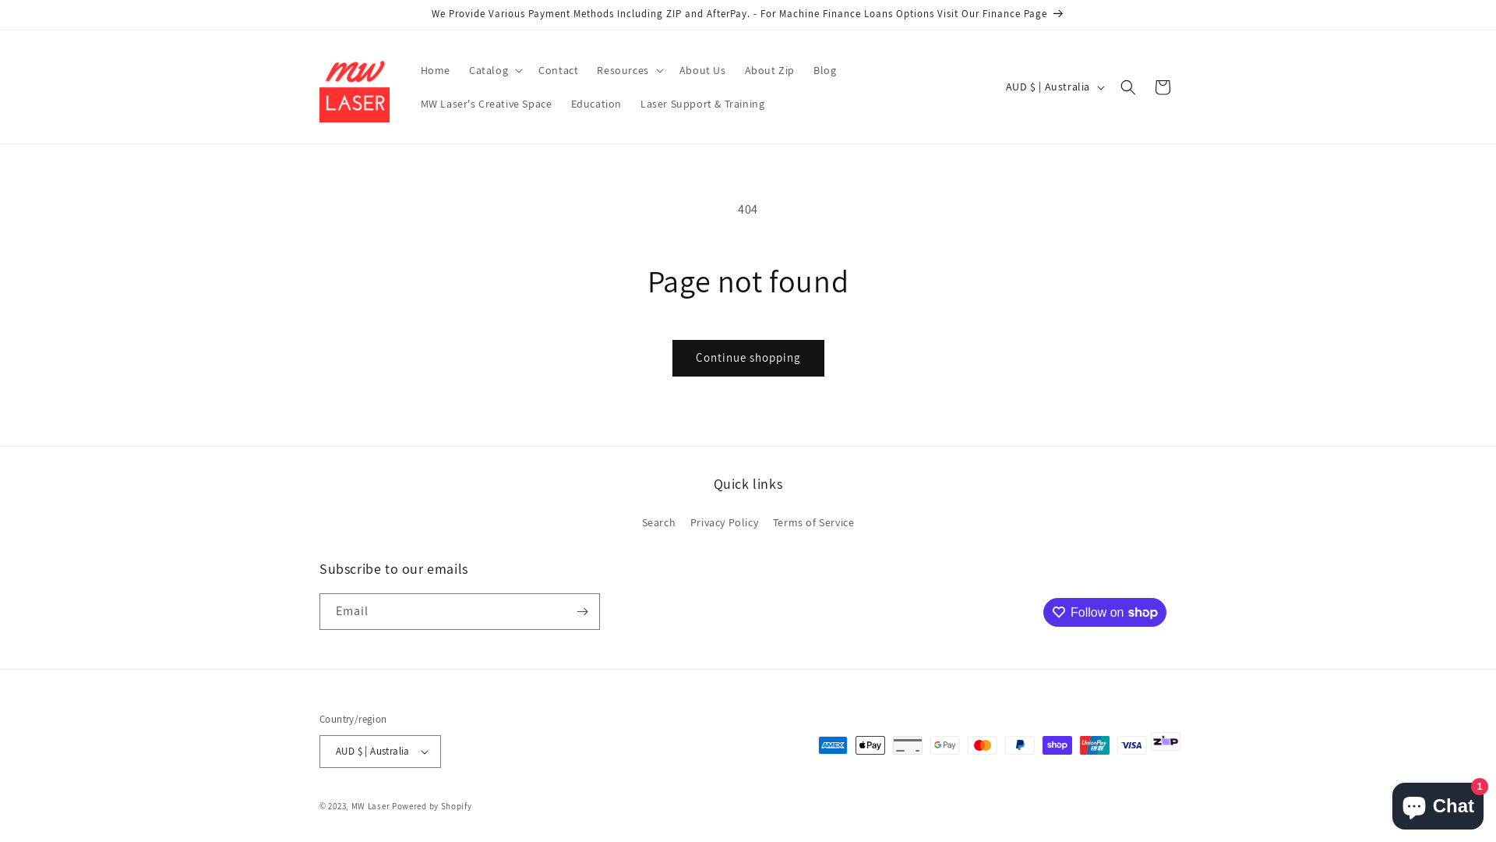 The width and height of the screenshot is (1496, 842). What do you see at coordinates (595, 104) in the screenshot?
I see `Education` at bounding box center [595, 104].